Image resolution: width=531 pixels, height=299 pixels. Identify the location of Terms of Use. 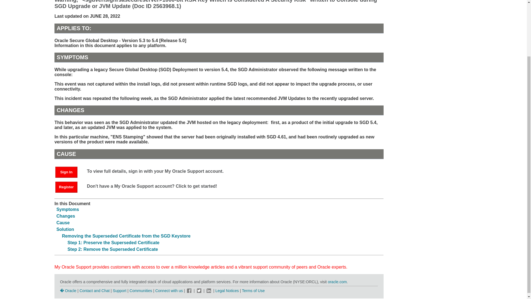
(253, 291).